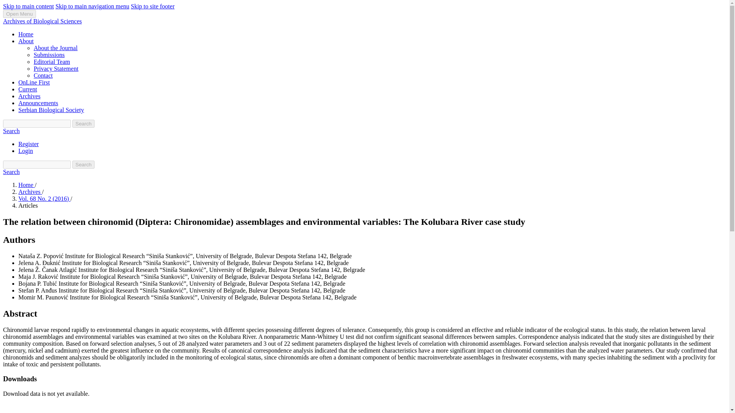 The width and height of the screenshot is (735, 413). What do you see at coordinates (26, 34) in the screenshot?
I see `Home` at bounding box center [26, 34].